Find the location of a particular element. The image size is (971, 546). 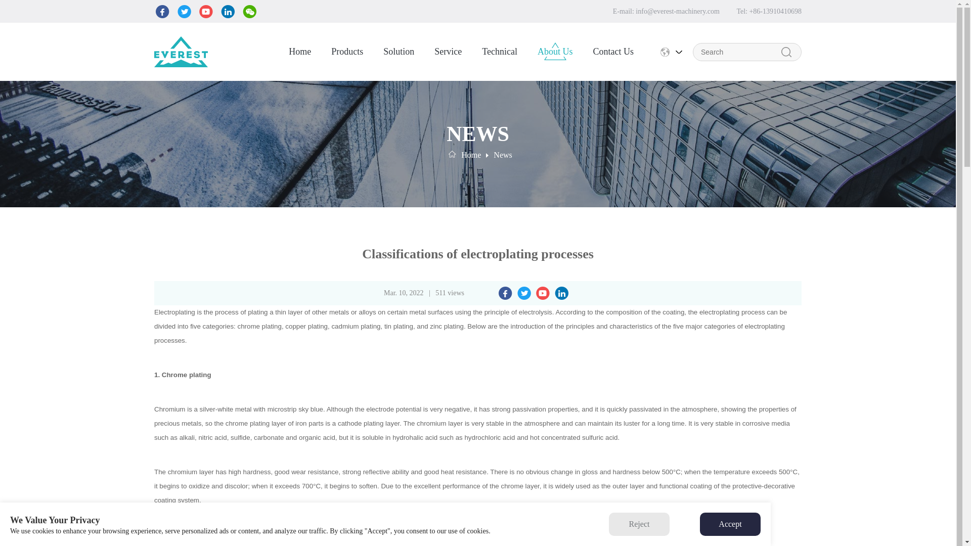

Home is located at coordinates (300, 52).